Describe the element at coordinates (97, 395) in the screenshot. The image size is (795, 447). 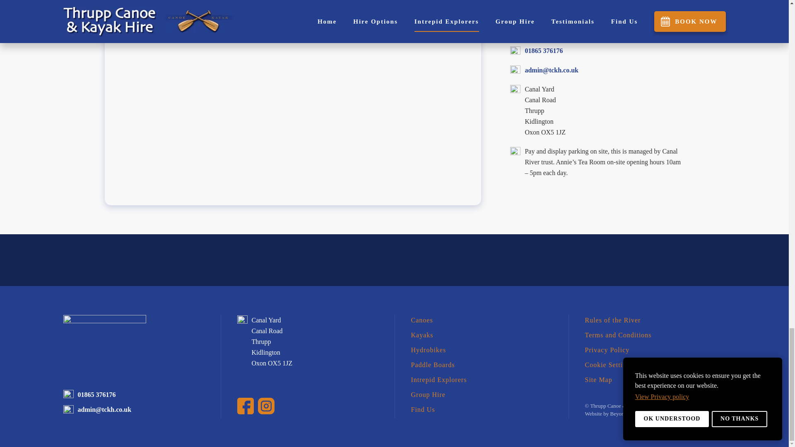
I see `01865 376176` at that location.